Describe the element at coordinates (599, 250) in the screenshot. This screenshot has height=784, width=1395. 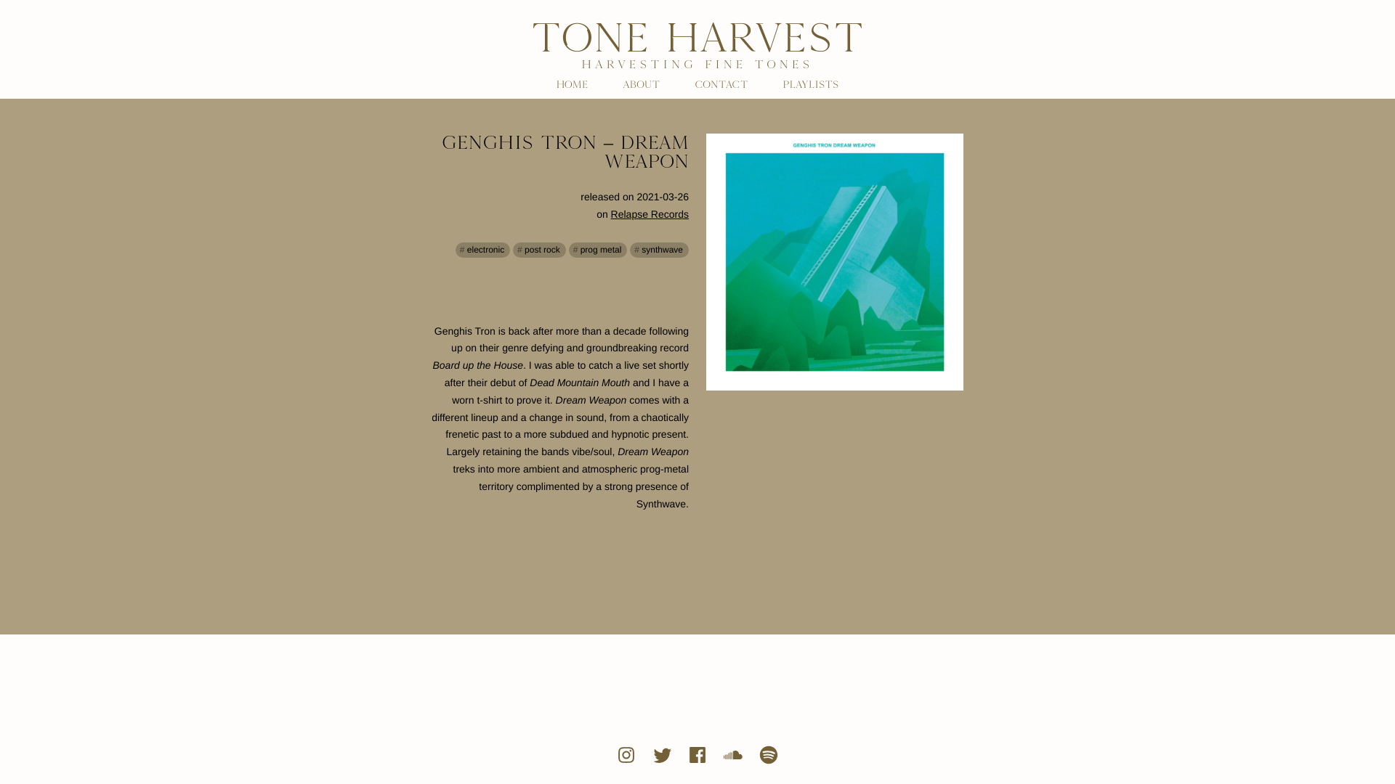
I see `prog metal` at that location.